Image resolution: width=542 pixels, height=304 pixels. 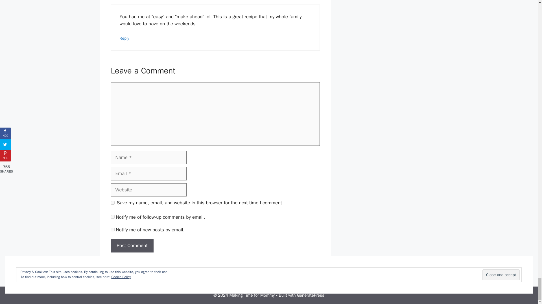 What do you see at coordinates (112, 229) in the screenshot?
I see `subscribe` at bounding box center [112, 229].